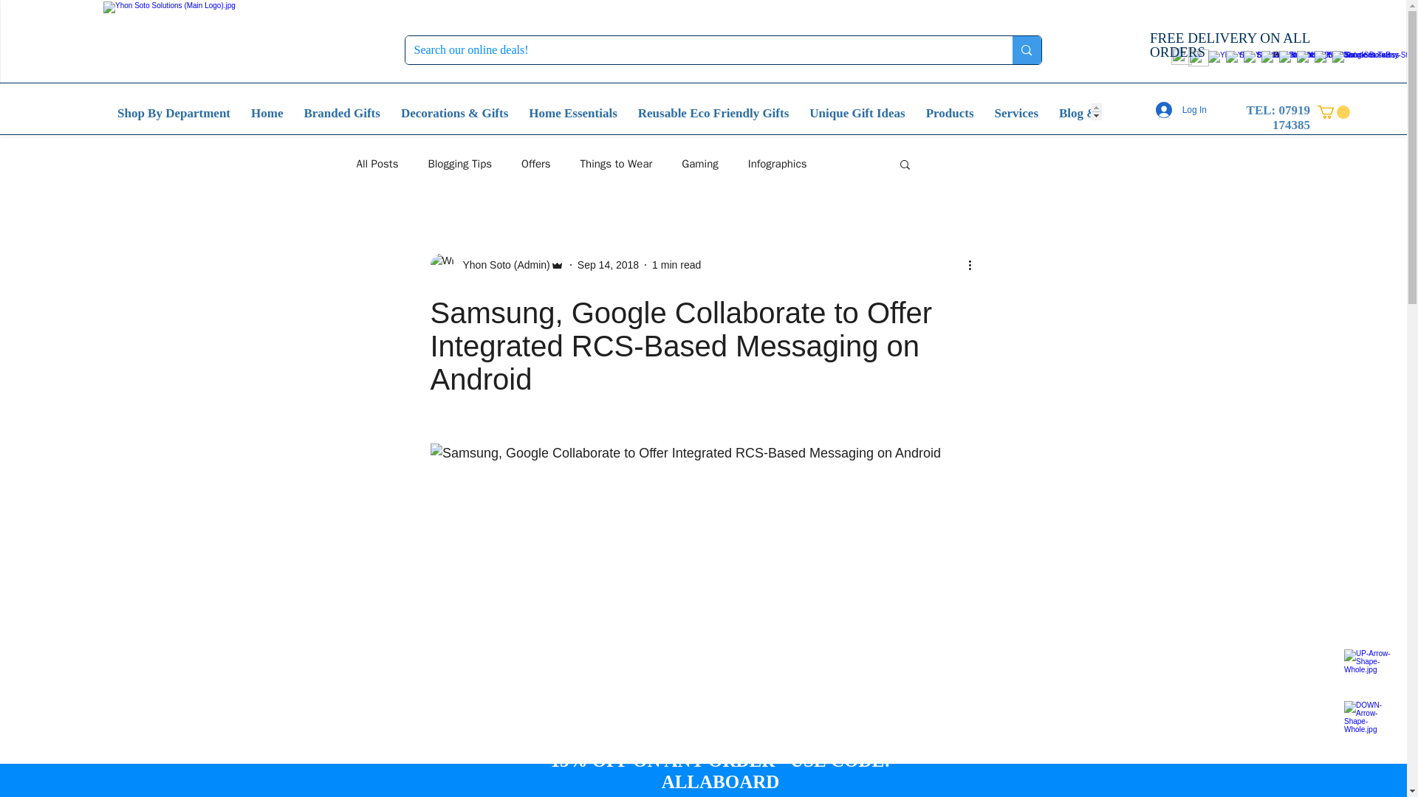  What do you see at coordinates (1016, 111) in the screenshot?
I see `Services` at bounding box center [1016, 111].